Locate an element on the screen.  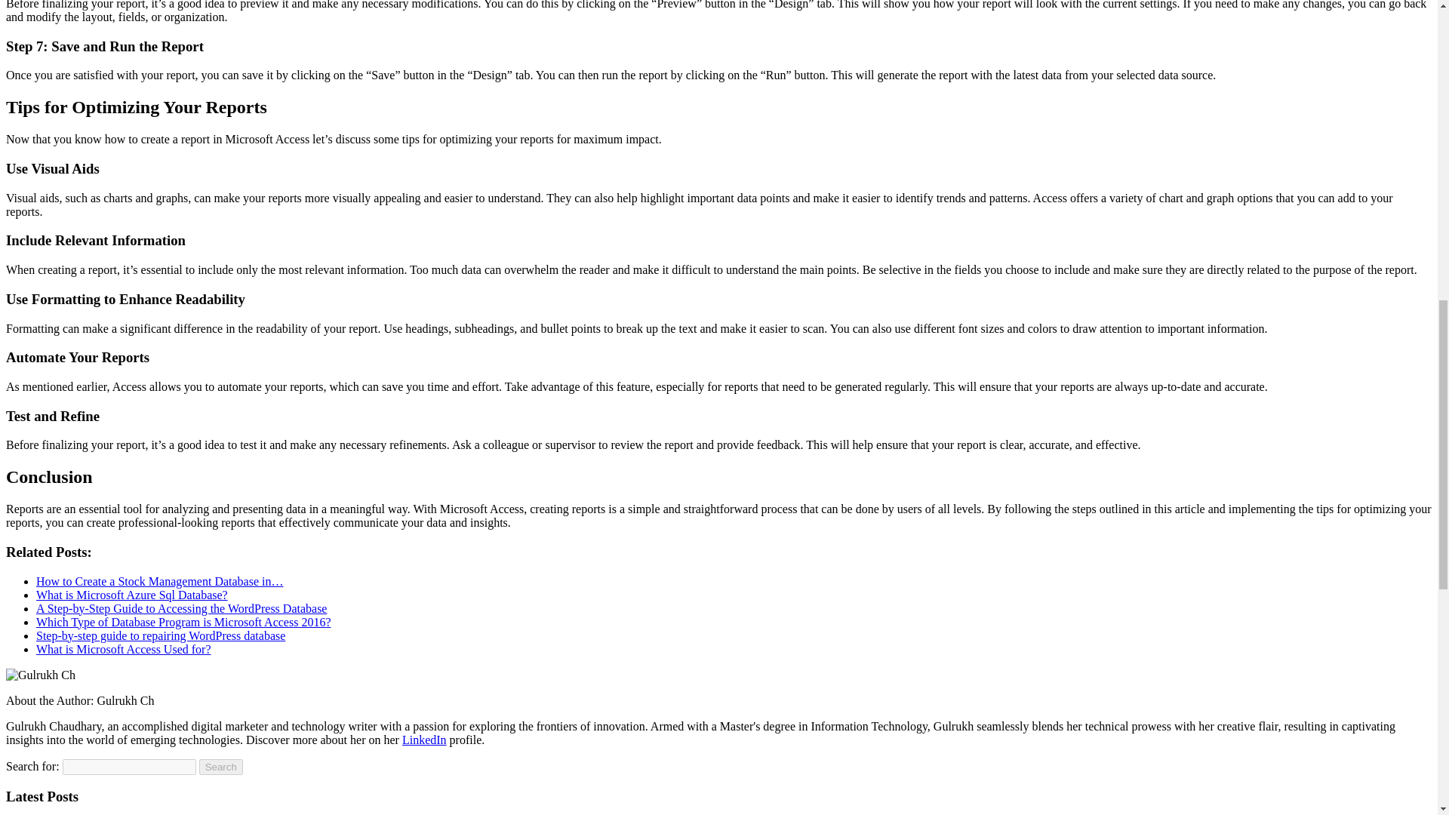
A Step-by-Step Guide to Accessing the WordPress Database is located at coordinates (181, 608).